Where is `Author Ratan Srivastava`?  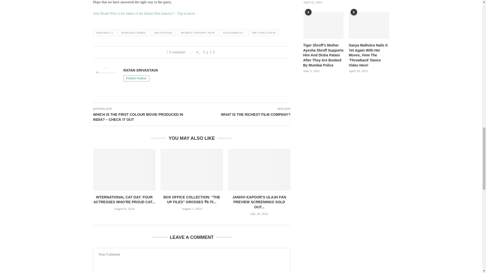
Author Ratan Srivastava is located at coordinates (141, 70).